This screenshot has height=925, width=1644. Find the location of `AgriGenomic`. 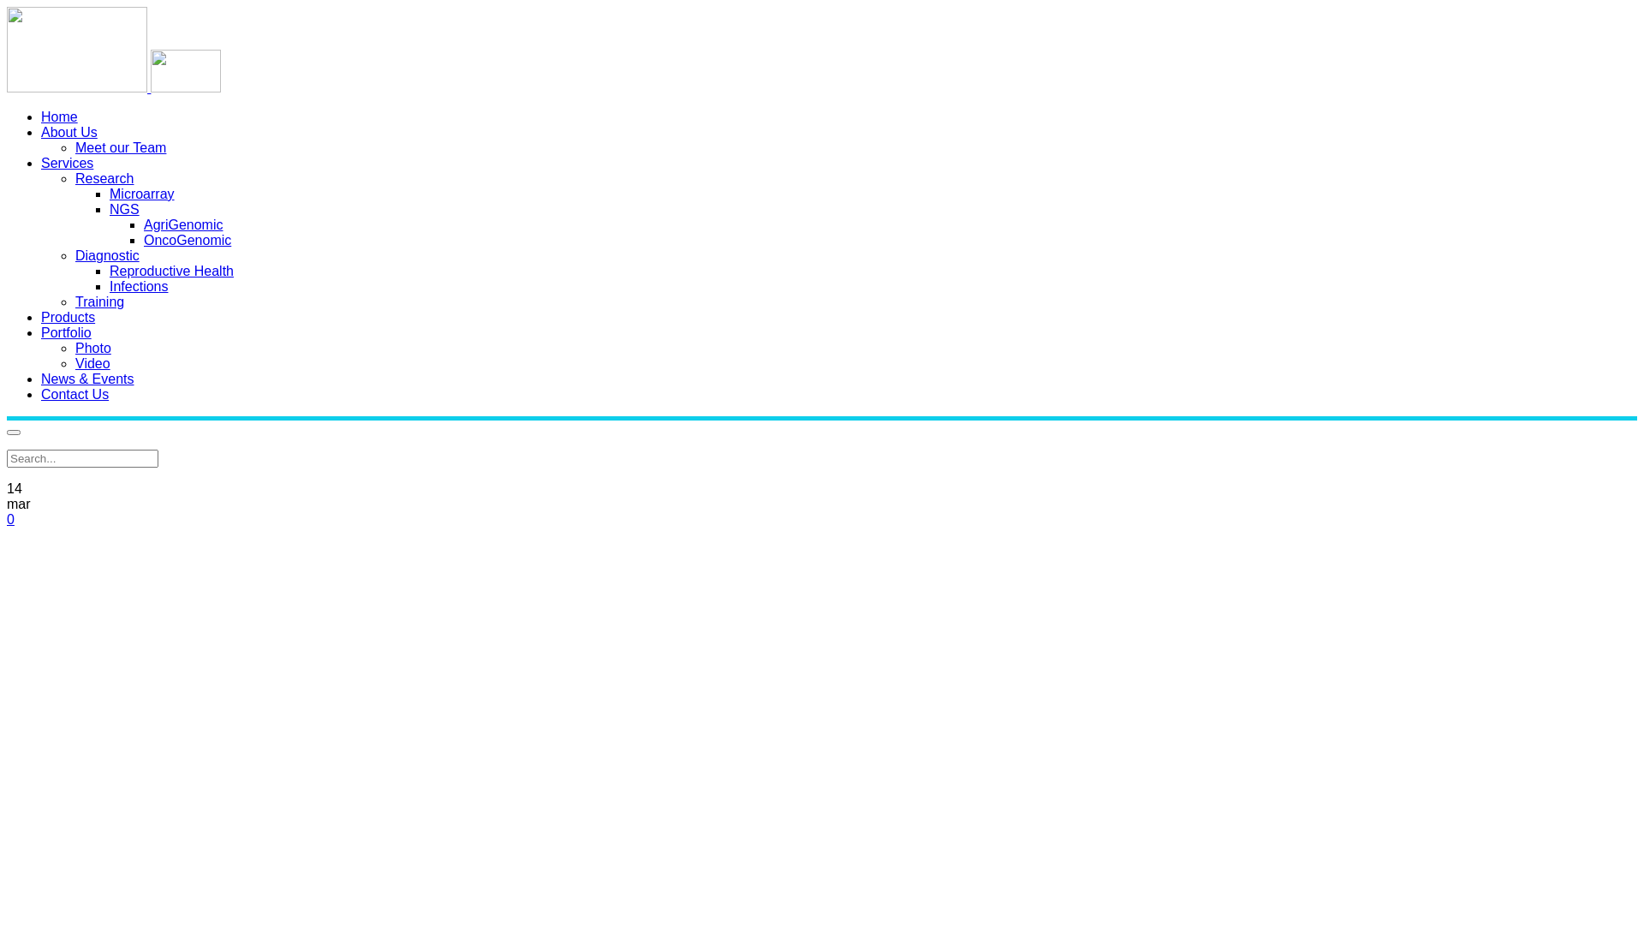

AgriGenomic is located at coordinates (183, 224).